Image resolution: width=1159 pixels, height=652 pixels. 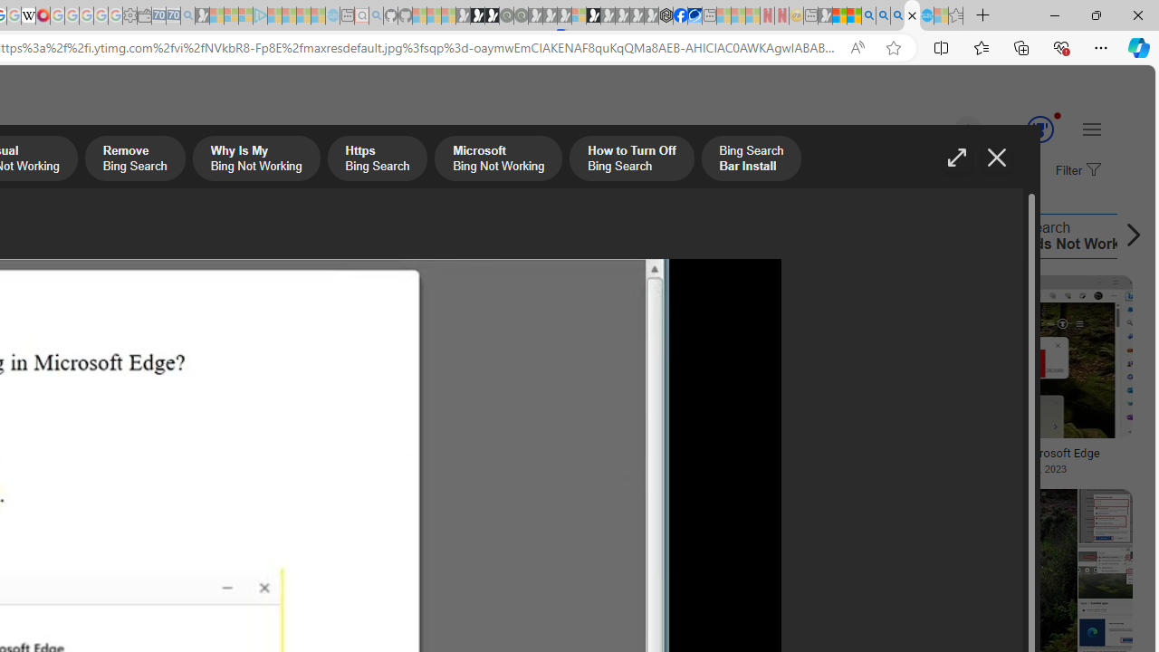 I want to click on Crosby Christmas Album, so click(x=121, y=339).